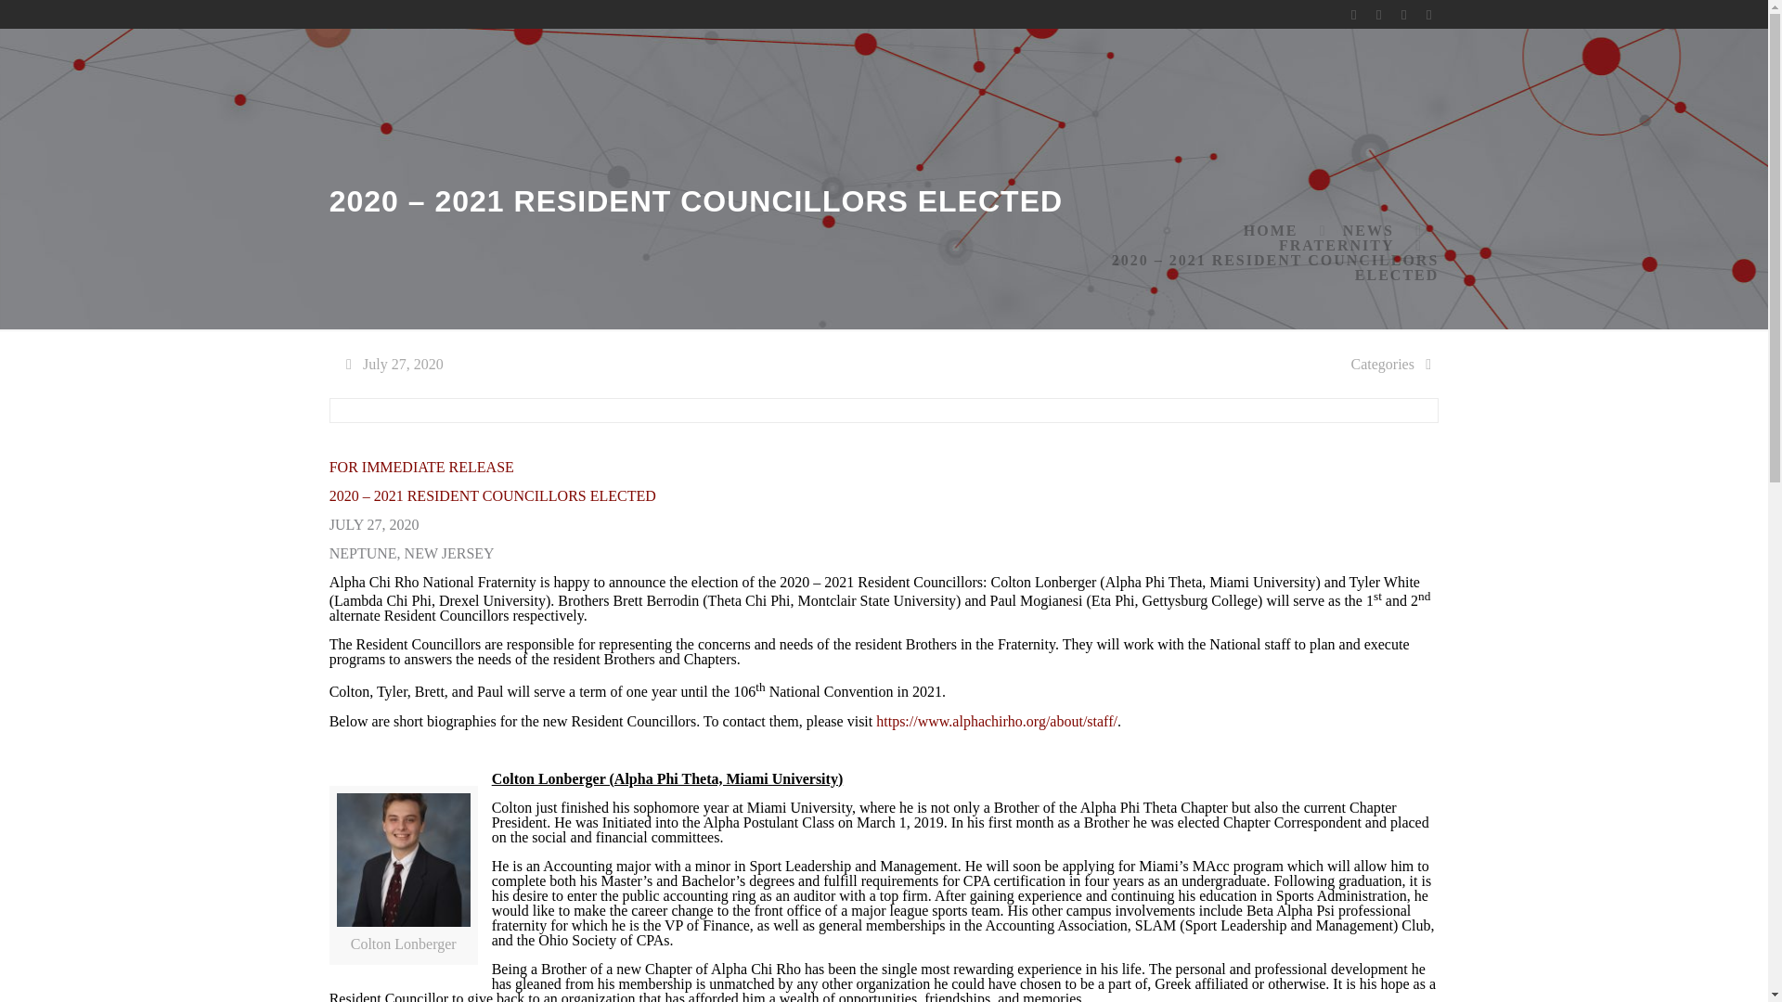 The width and height of the screenshot is (1782, 1002). What do you see at coordinates (1403, 14) in the screenshot?
I see `LinkedIn` at bounding box center [1403, 14].